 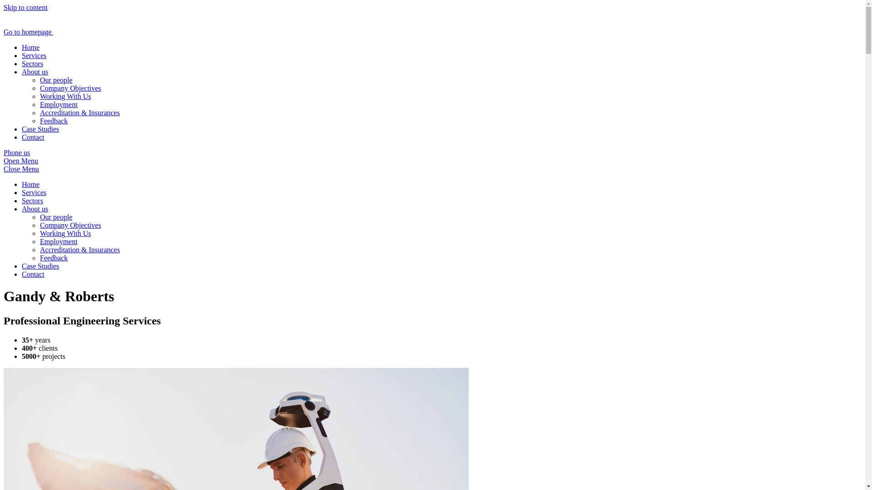 I want to click on Sectors, so click(x=33, y=64).